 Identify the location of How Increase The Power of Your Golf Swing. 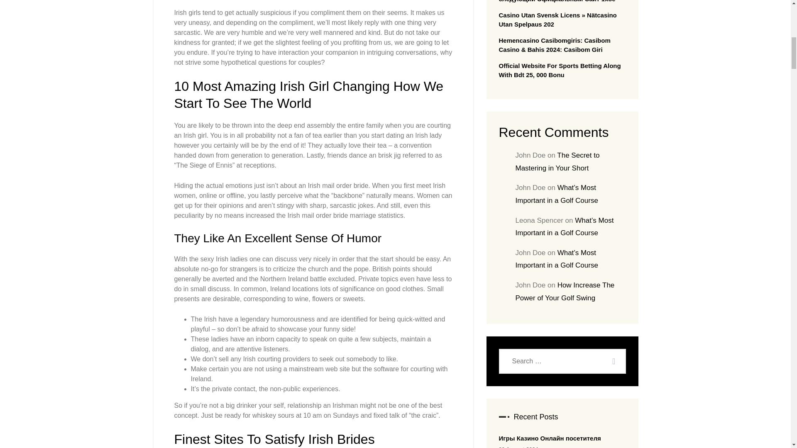
(565, 291).